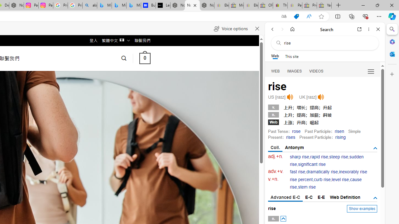  I want to click on rise percent, so click(301, 180).